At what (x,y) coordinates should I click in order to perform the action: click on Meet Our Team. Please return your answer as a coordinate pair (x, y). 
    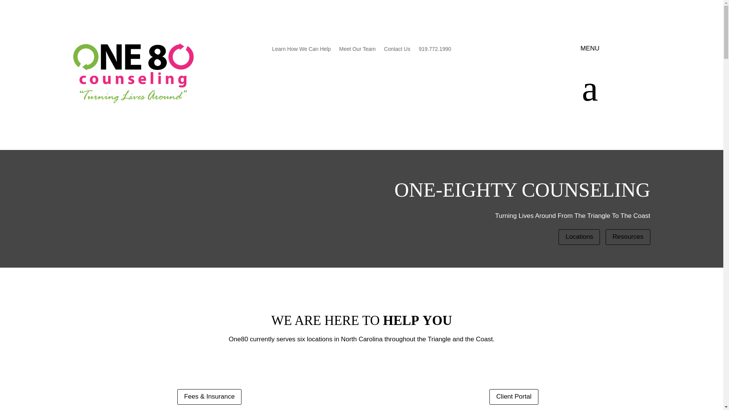
    Looking at the image, I should click on (357, 50).